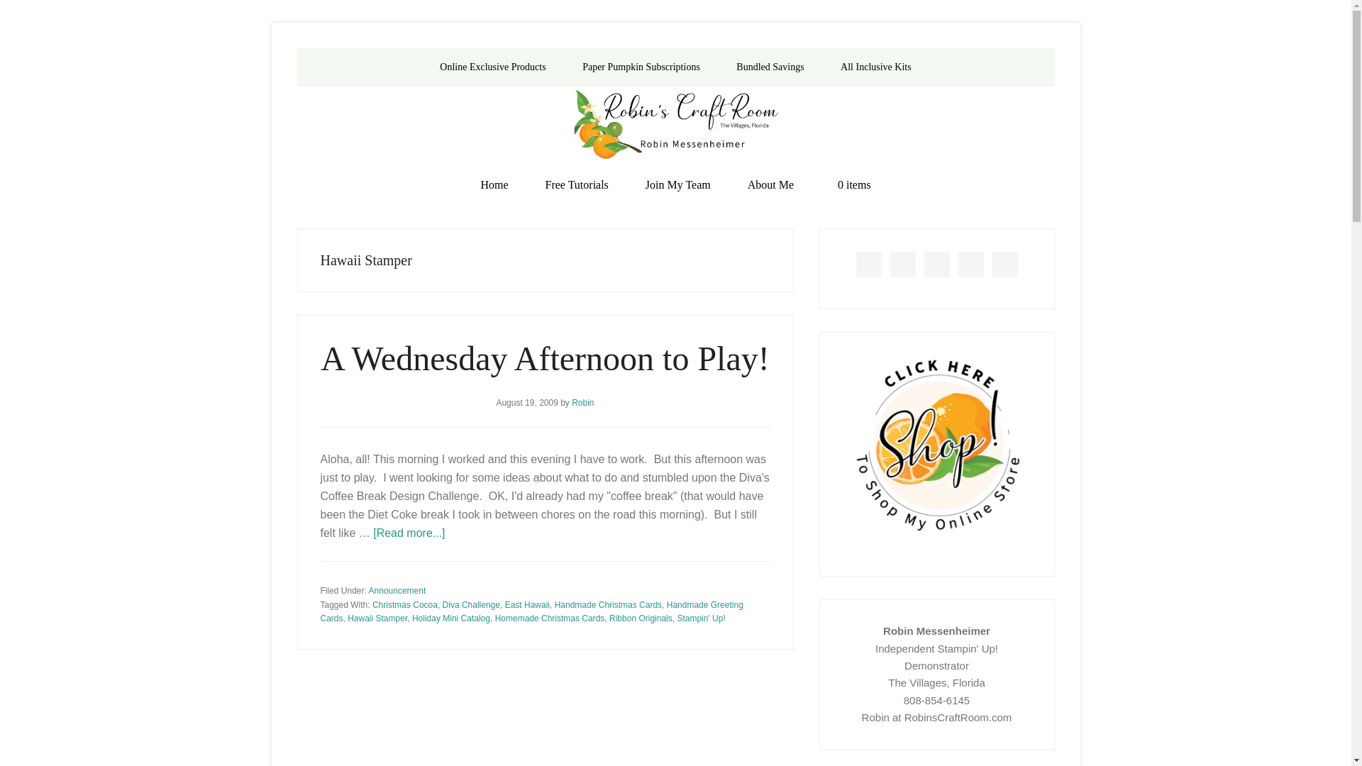 Image resolution: width=1362 pixels, height=766 pixels. What do you see at coordinates (492, 67) in the screenshot?
I see `Online Exclusive Products` at bounding box center [492, 67].